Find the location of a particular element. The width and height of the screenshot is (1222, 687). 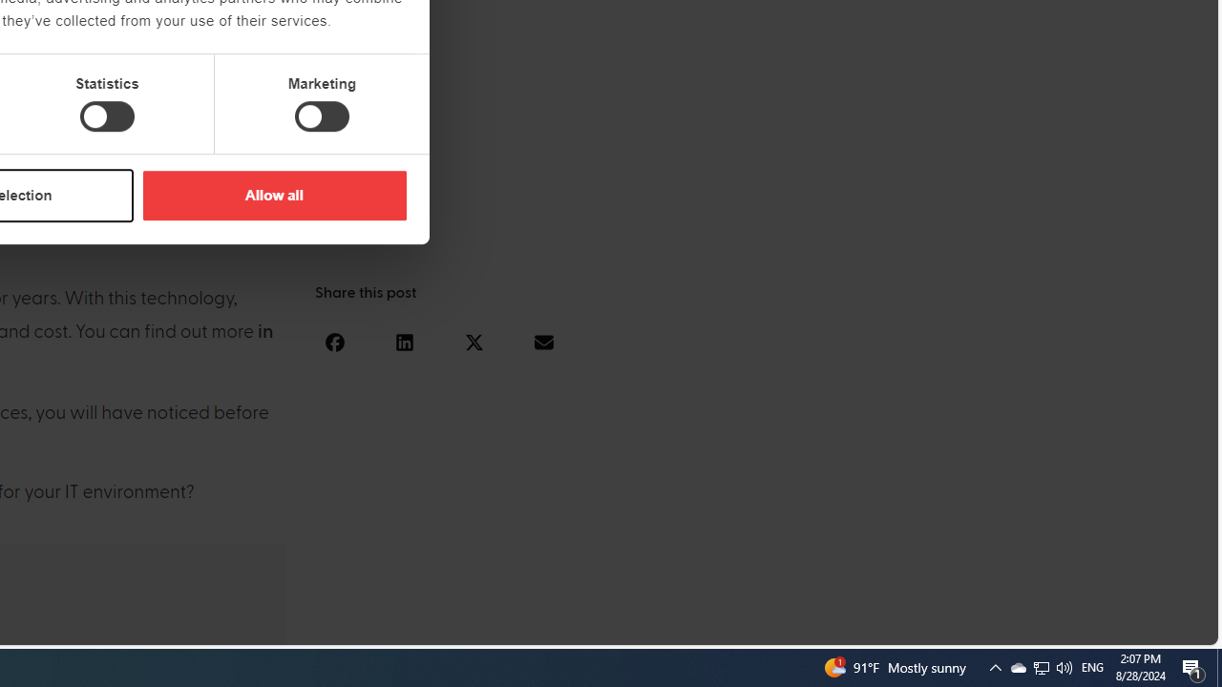

Language switcher : Croatian is located at coordinates (999, 627).